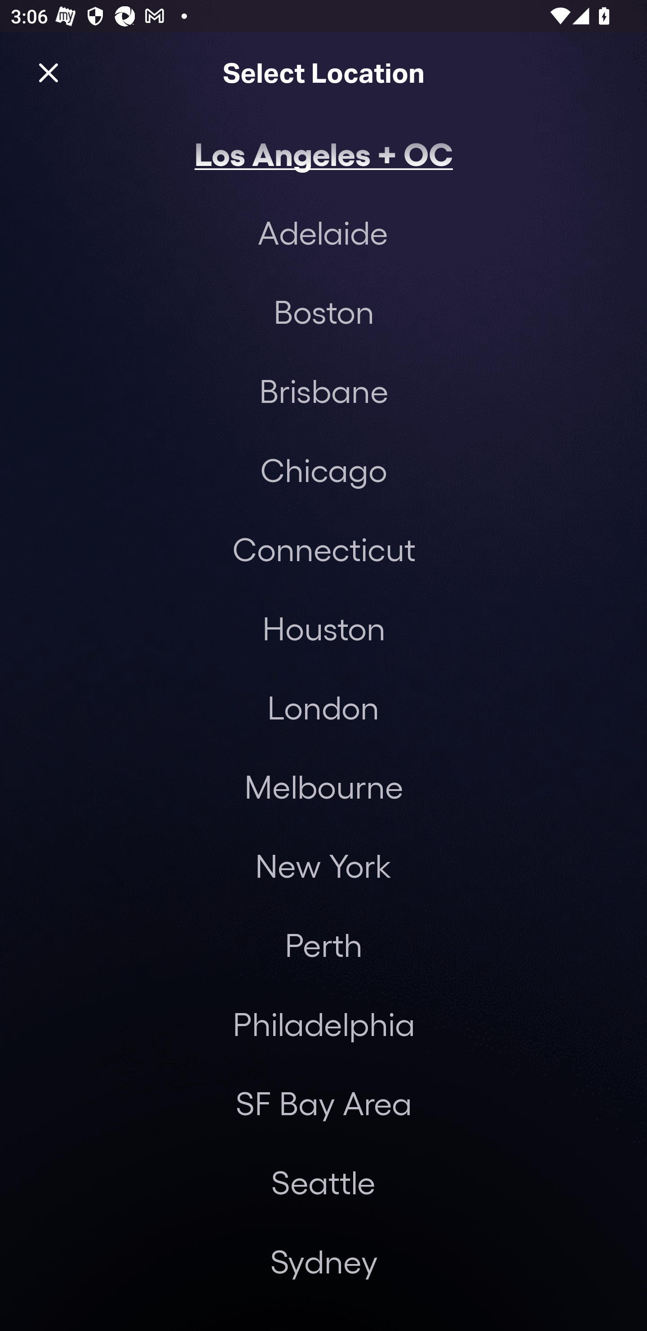  Describe the element at coordinates (323, 786) in the screenshot. I see `Melbourne` at that location.